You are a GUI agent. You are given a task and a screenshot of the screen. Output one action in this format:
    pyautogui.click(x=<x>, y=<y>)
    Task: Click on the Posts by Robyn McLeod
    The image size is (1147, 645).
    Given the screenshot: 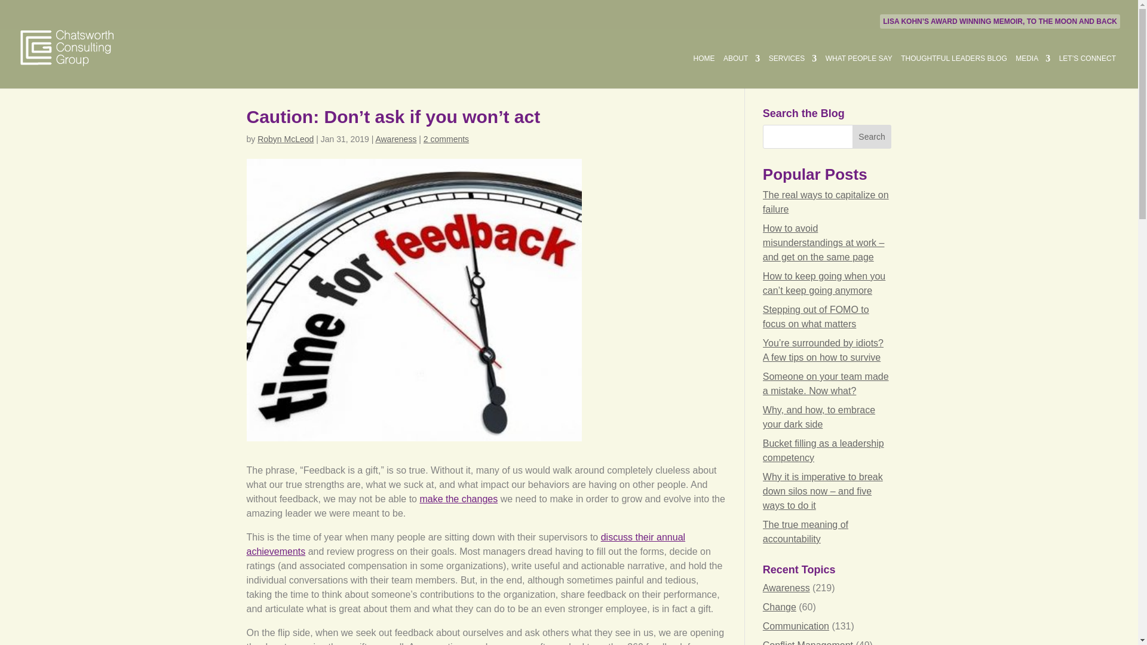 What is the action you would take?
    pyautogui.click(x=285, y=139)
    